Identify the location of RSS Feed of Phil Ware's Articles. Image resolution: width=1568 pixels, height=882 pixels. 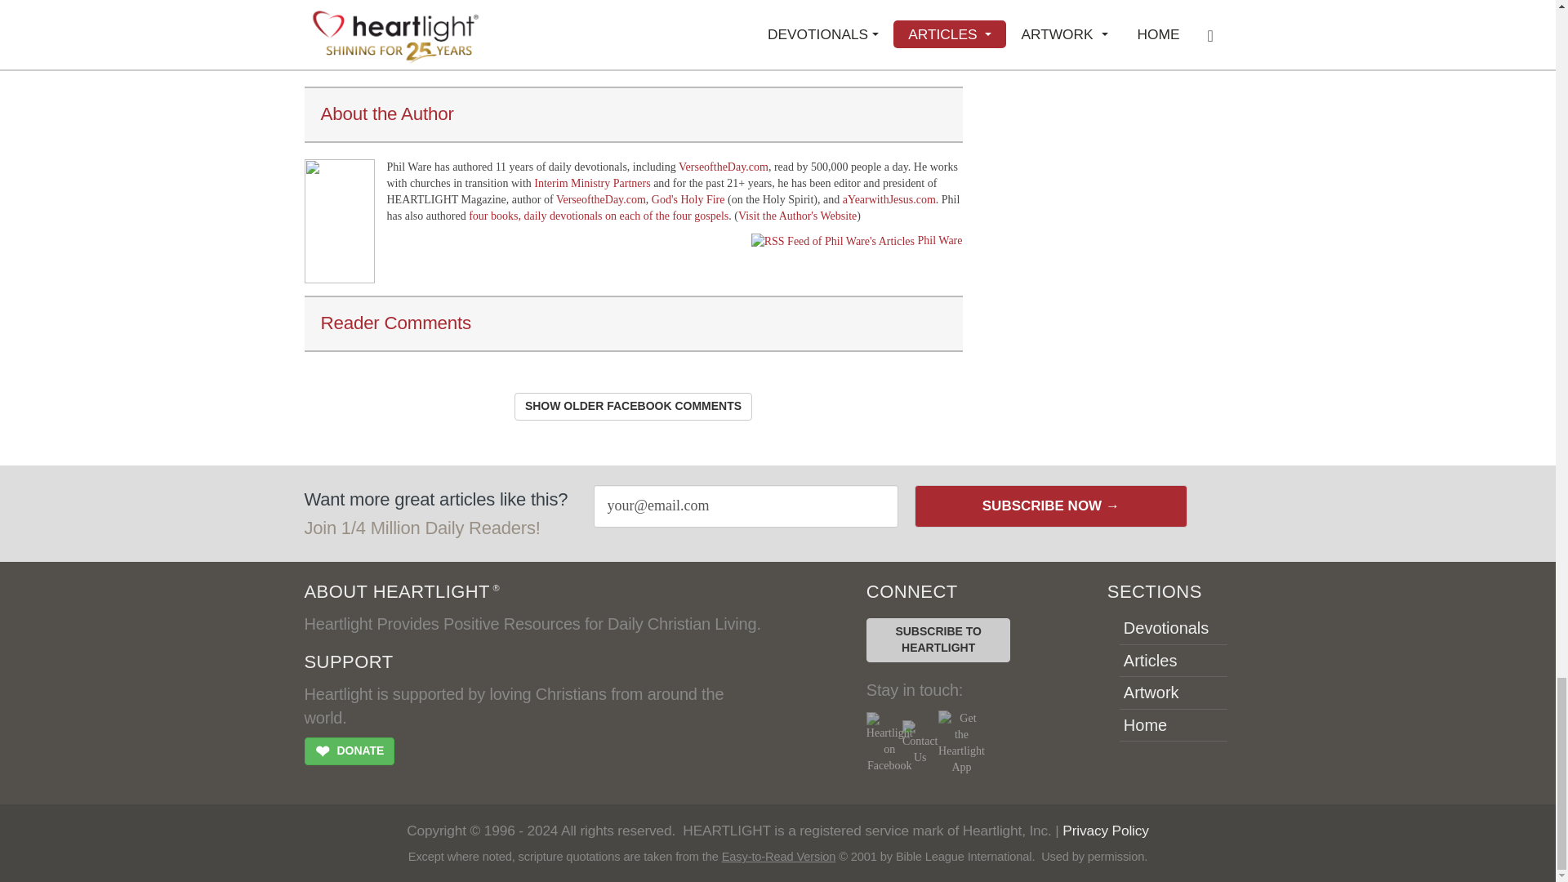
(832, 242).